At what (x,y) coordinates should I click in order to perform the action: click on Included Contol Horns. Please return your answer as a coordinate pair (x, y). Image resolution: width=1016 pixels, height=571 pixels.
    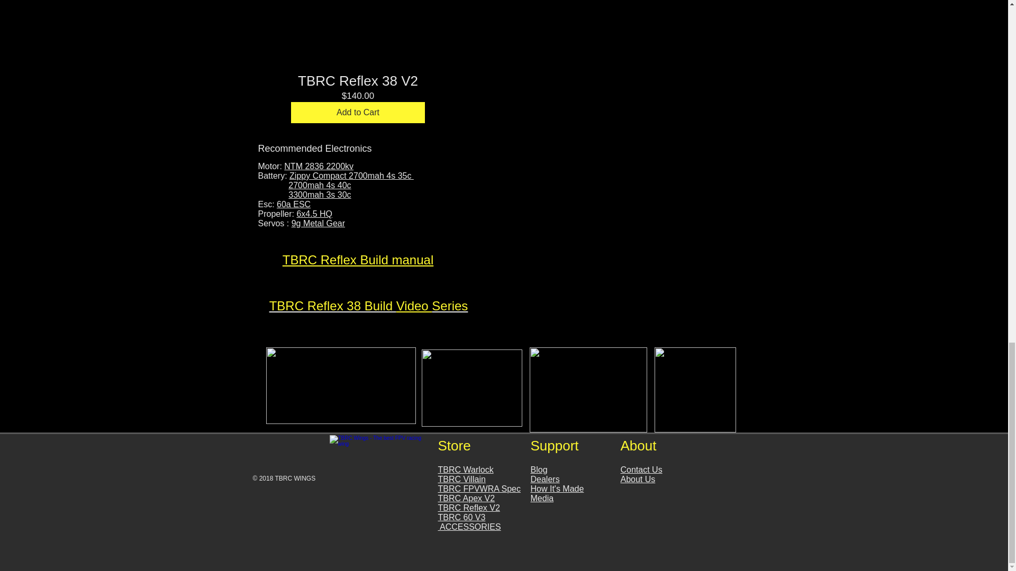
    Looking at the image, I should click on (340, 385).